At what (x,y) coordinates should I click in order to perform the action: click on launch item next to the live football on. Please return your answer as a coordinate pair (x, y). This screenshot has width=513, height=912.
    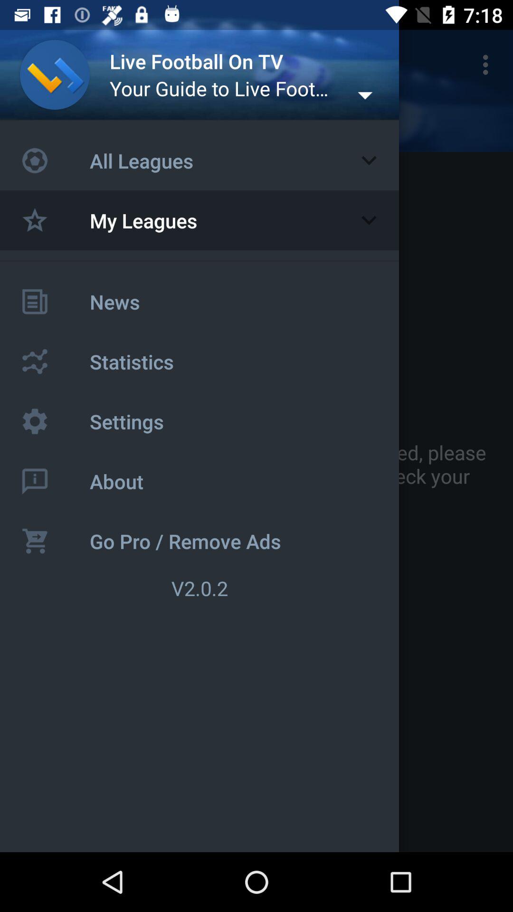
    Looking at the image, I should click on (488, 65).